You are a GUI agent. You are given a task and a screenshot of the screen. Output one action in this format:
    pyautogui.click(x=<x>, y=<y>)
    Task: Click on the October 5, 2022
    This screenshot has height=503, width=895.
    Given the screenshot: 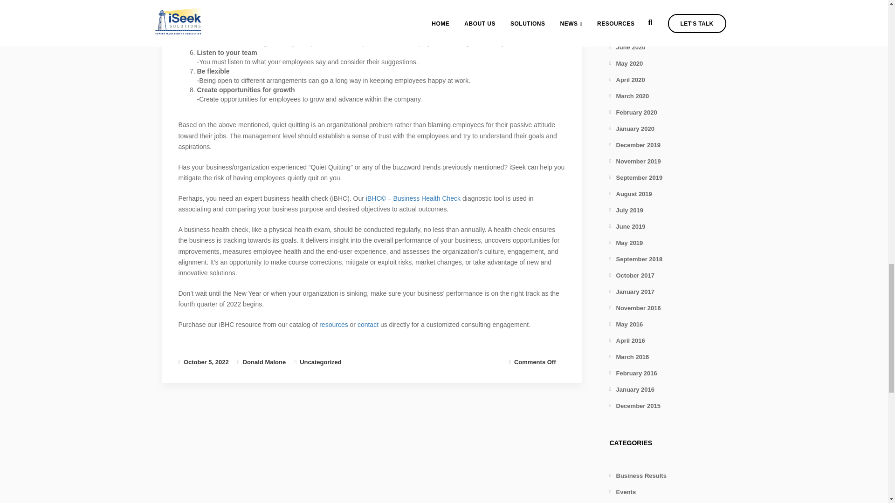 What is the action you would take?
    pyautogui.click(x=206, y=362)
    